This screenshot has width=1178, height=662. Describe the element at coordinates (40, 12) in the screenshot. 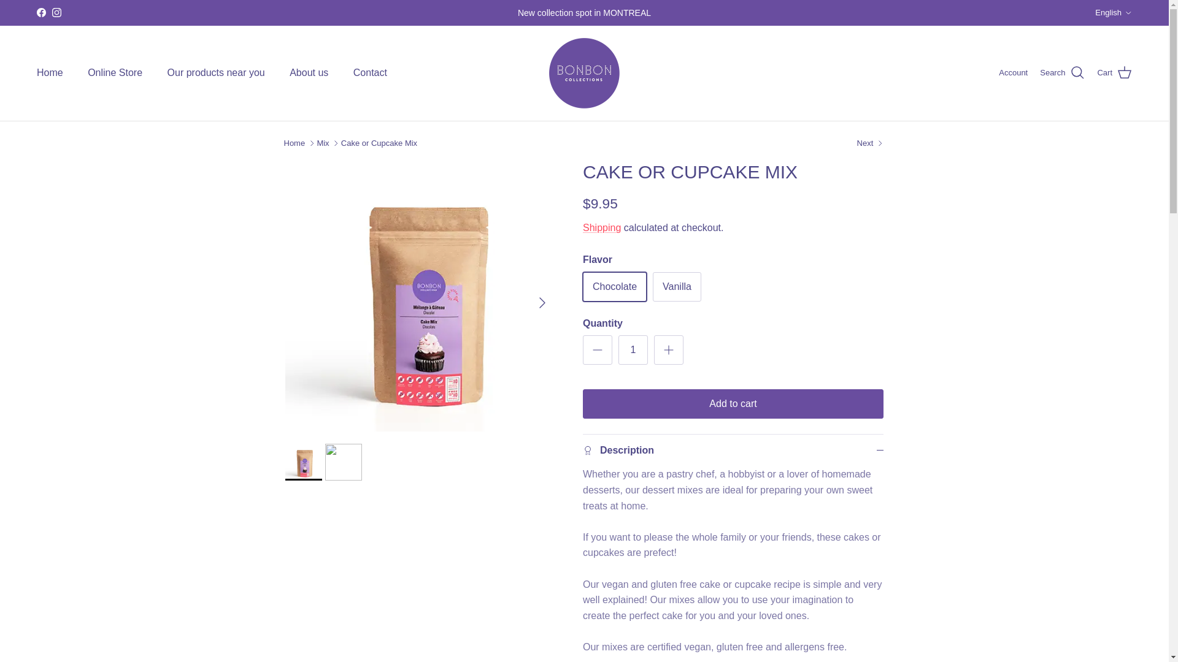

I see `Facebook` at that location.